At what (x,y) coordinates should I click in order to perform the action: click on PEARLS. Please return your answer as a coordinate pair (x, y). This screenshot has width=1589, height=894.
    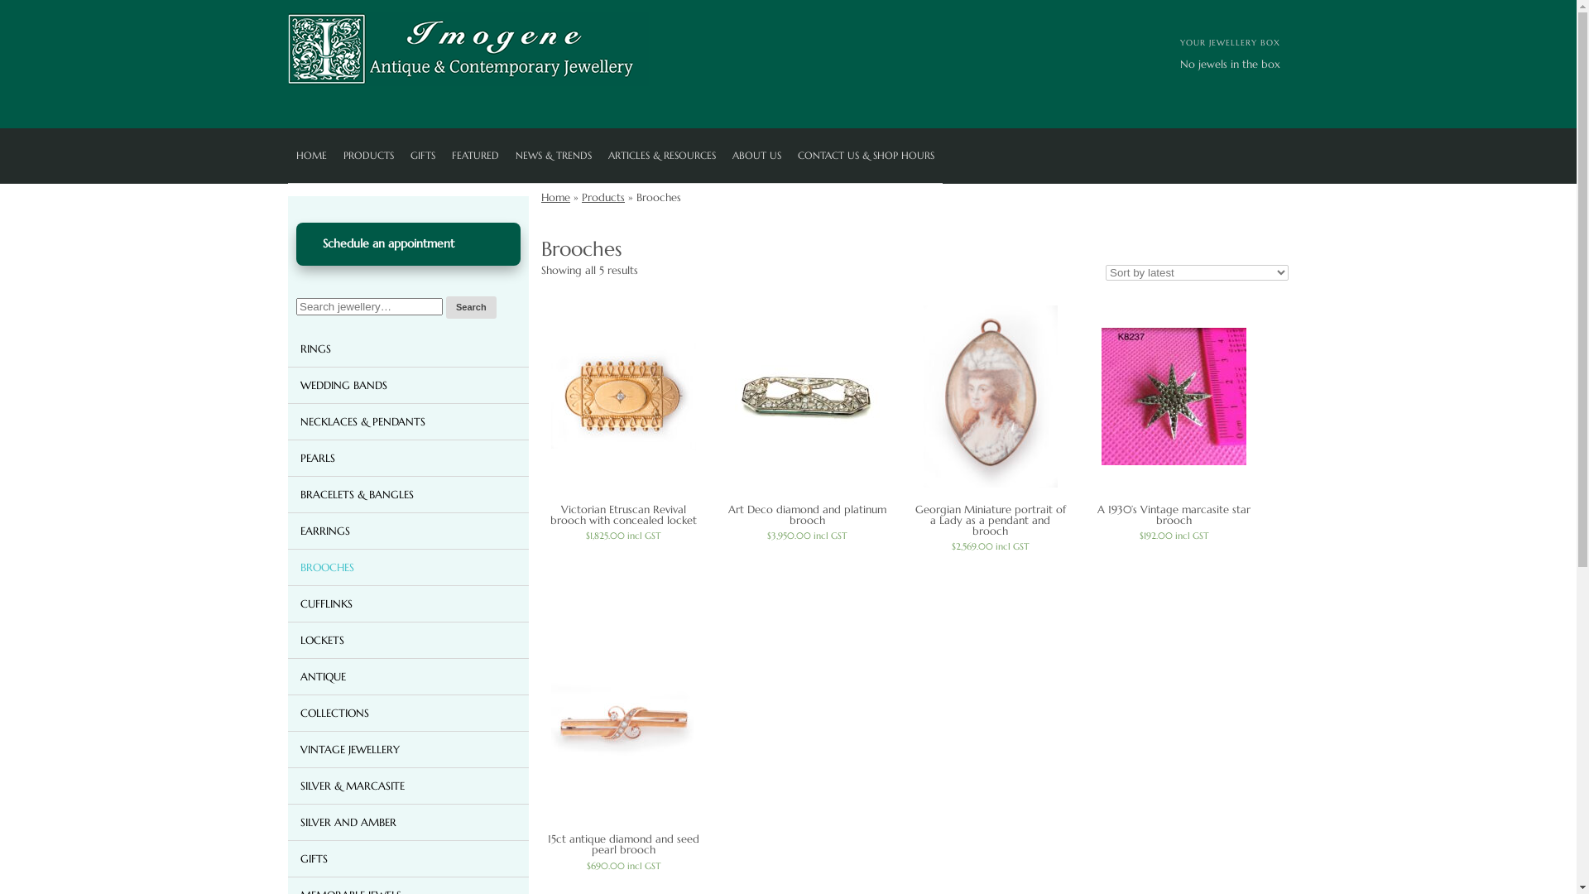
    Looking at the image, I should click on (409, 457).